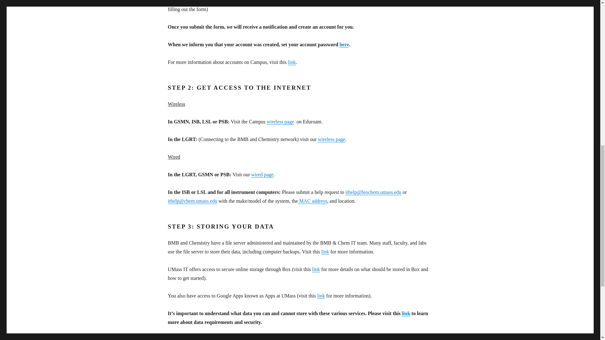 Image resolution: width=605 pixels, height=340 pixels. Describe the element at coordinates (344, 44) in the screenshot. I see `here` at that location.